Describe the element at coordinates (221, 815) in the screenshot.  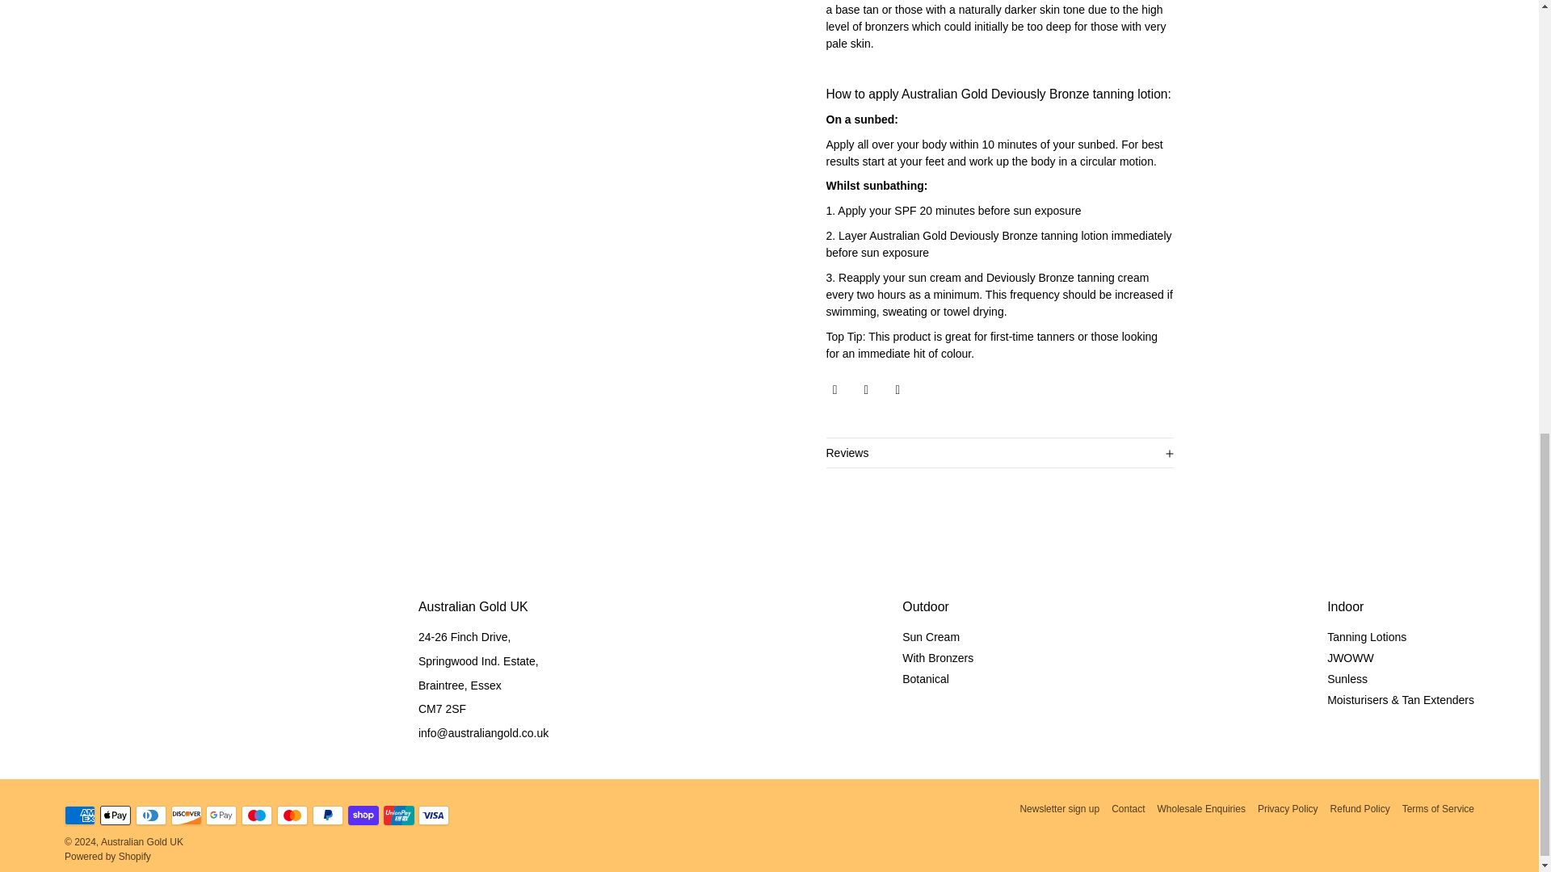
I see `Google Pay` at that location.